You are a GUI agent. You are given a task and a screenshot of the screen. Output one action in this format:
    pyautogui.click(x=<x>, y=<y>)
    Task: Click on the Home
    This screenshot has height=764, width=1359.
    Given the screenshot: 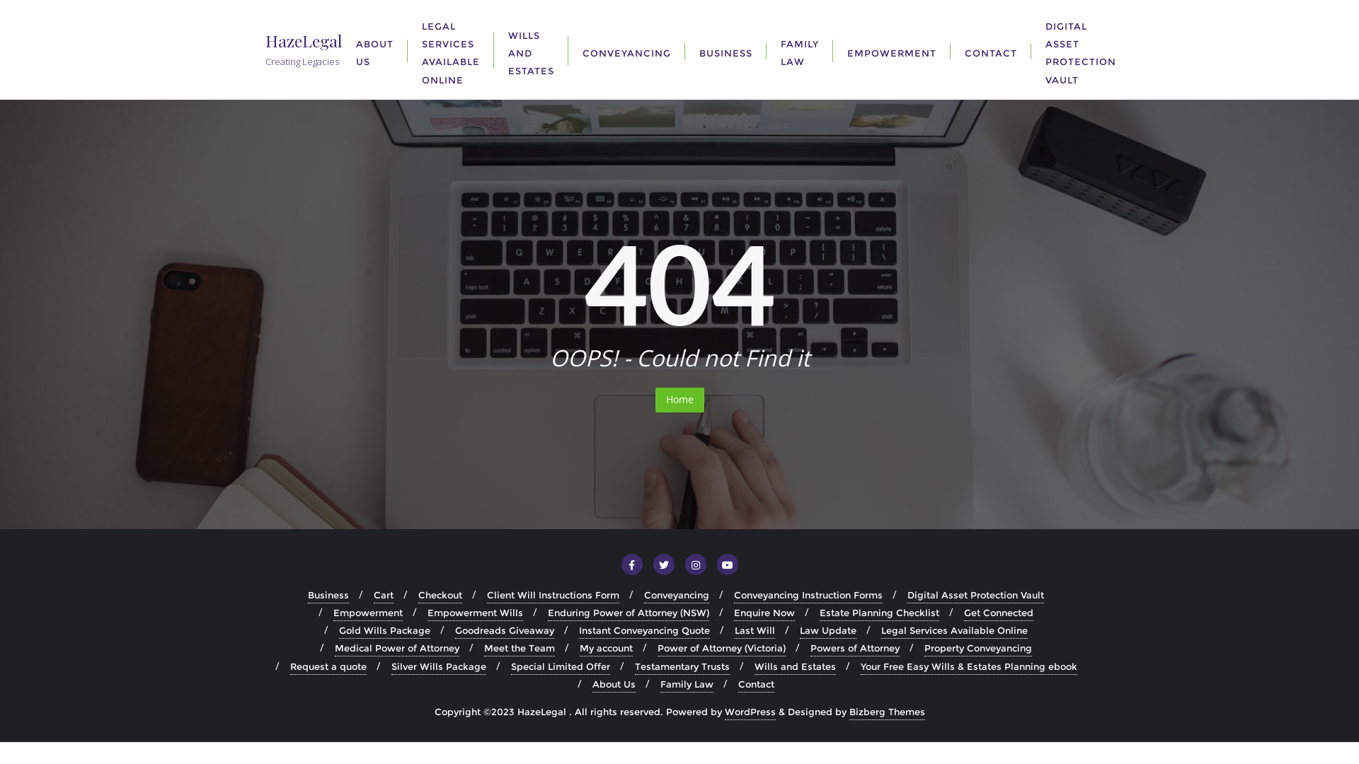 What is the action you would take?
    pyautogui.click(x=679, y=400)
    